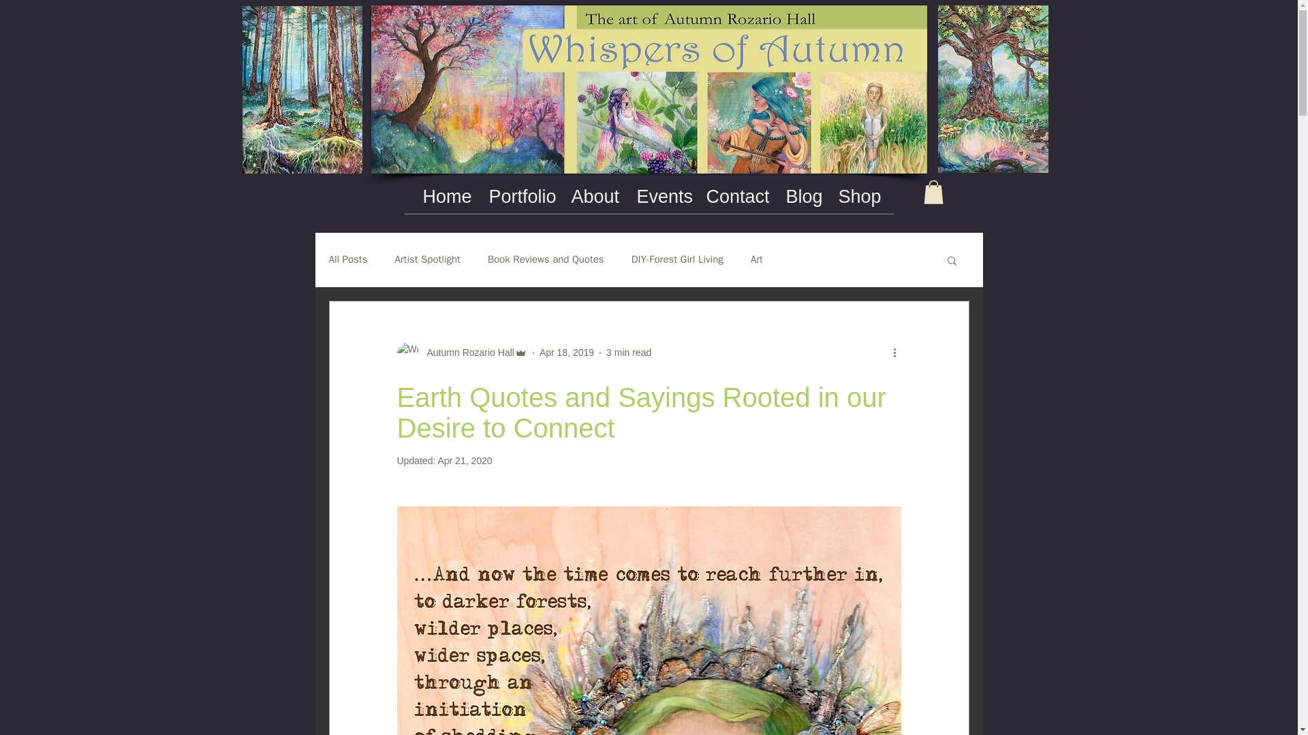 This screenshot has width=1308, height=735. I want to click on Blog, so click(801, 197).